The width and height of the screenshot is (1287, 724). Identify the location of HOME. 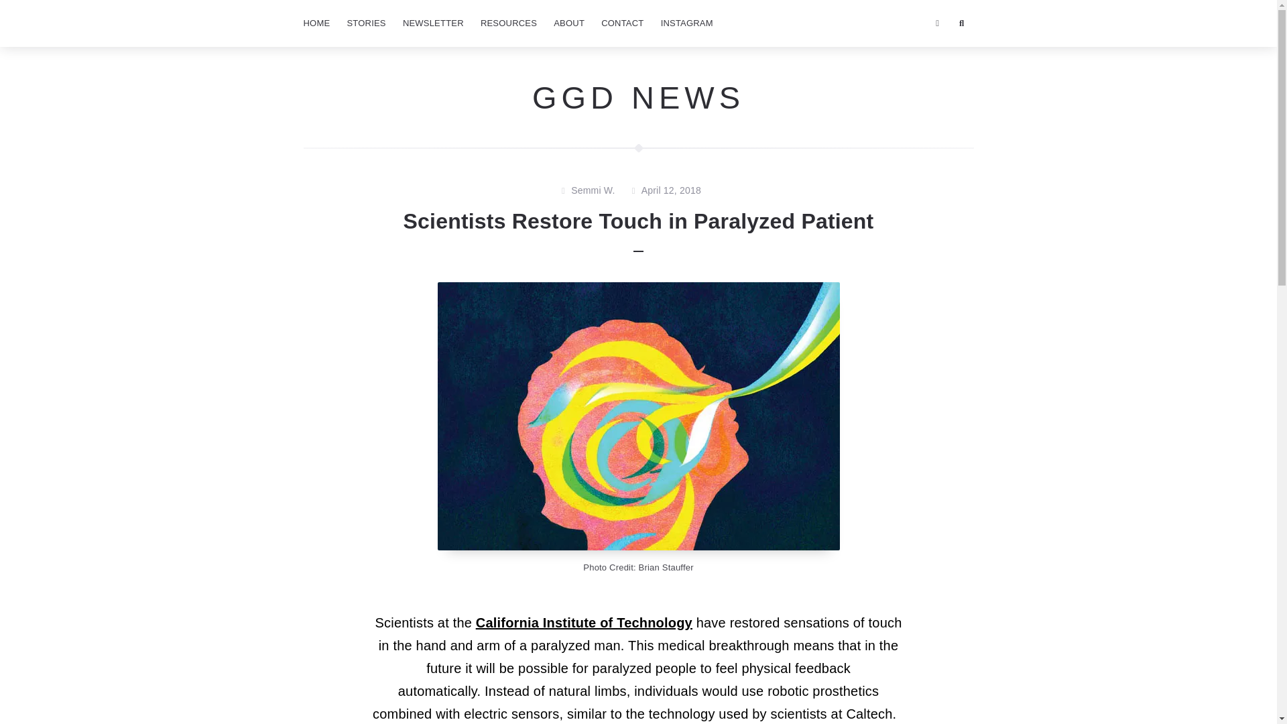
(316, 23).